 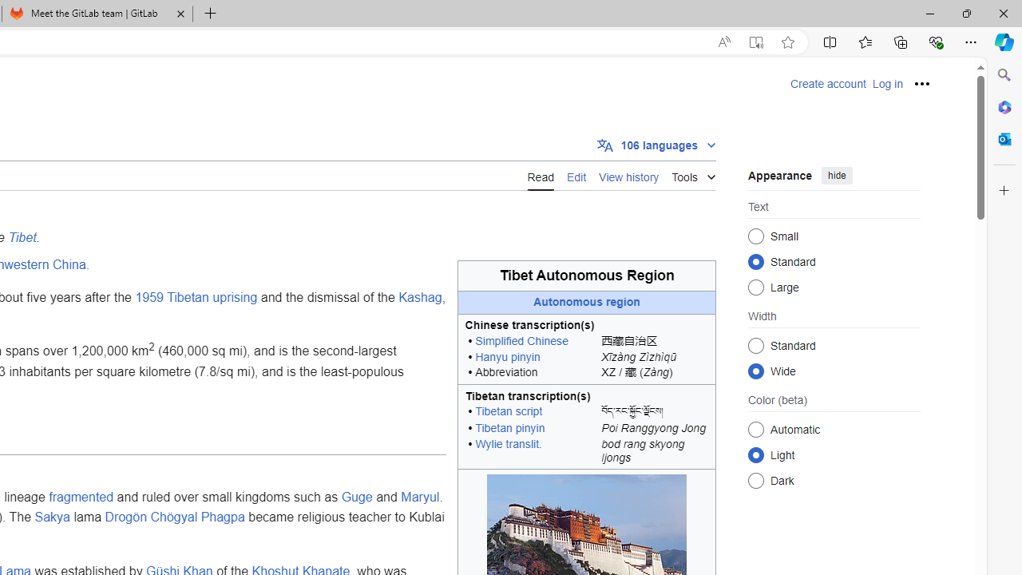 What do you see at coordinates (755, 287) in the screenshot?
I see `Large` at bounding box center [755, 287].